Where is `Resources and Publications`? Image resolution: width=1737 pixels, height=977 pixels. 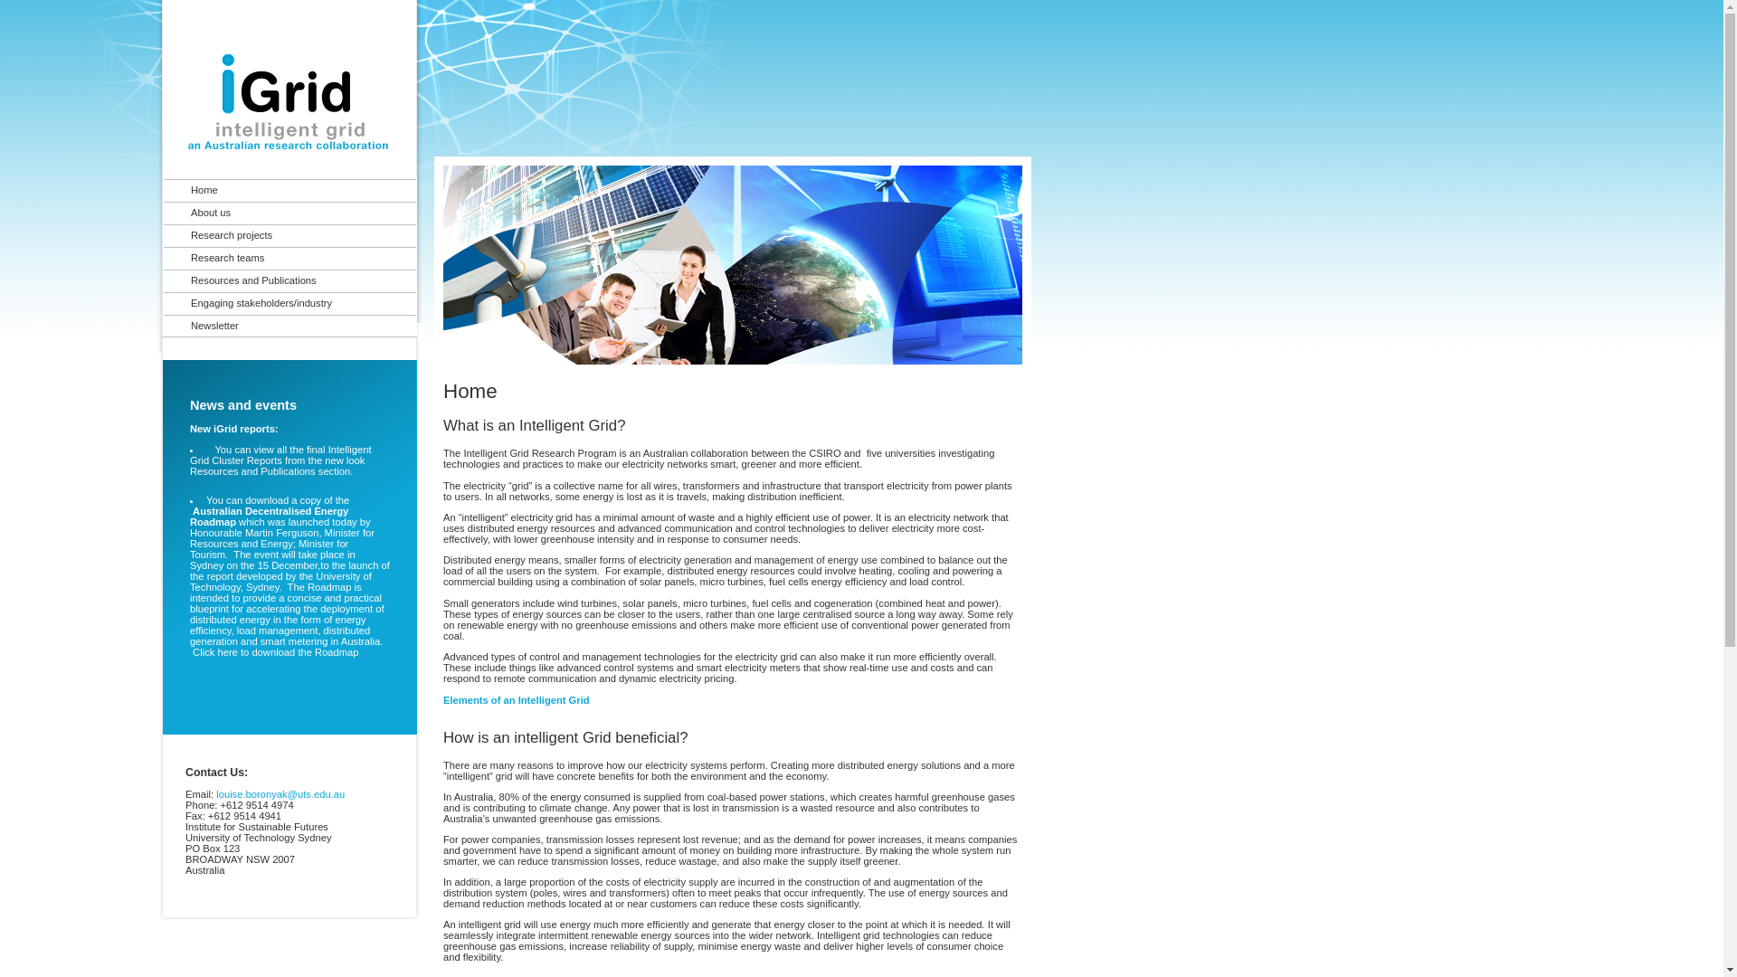
Resources and Publications is located at coordinates (289, 280).